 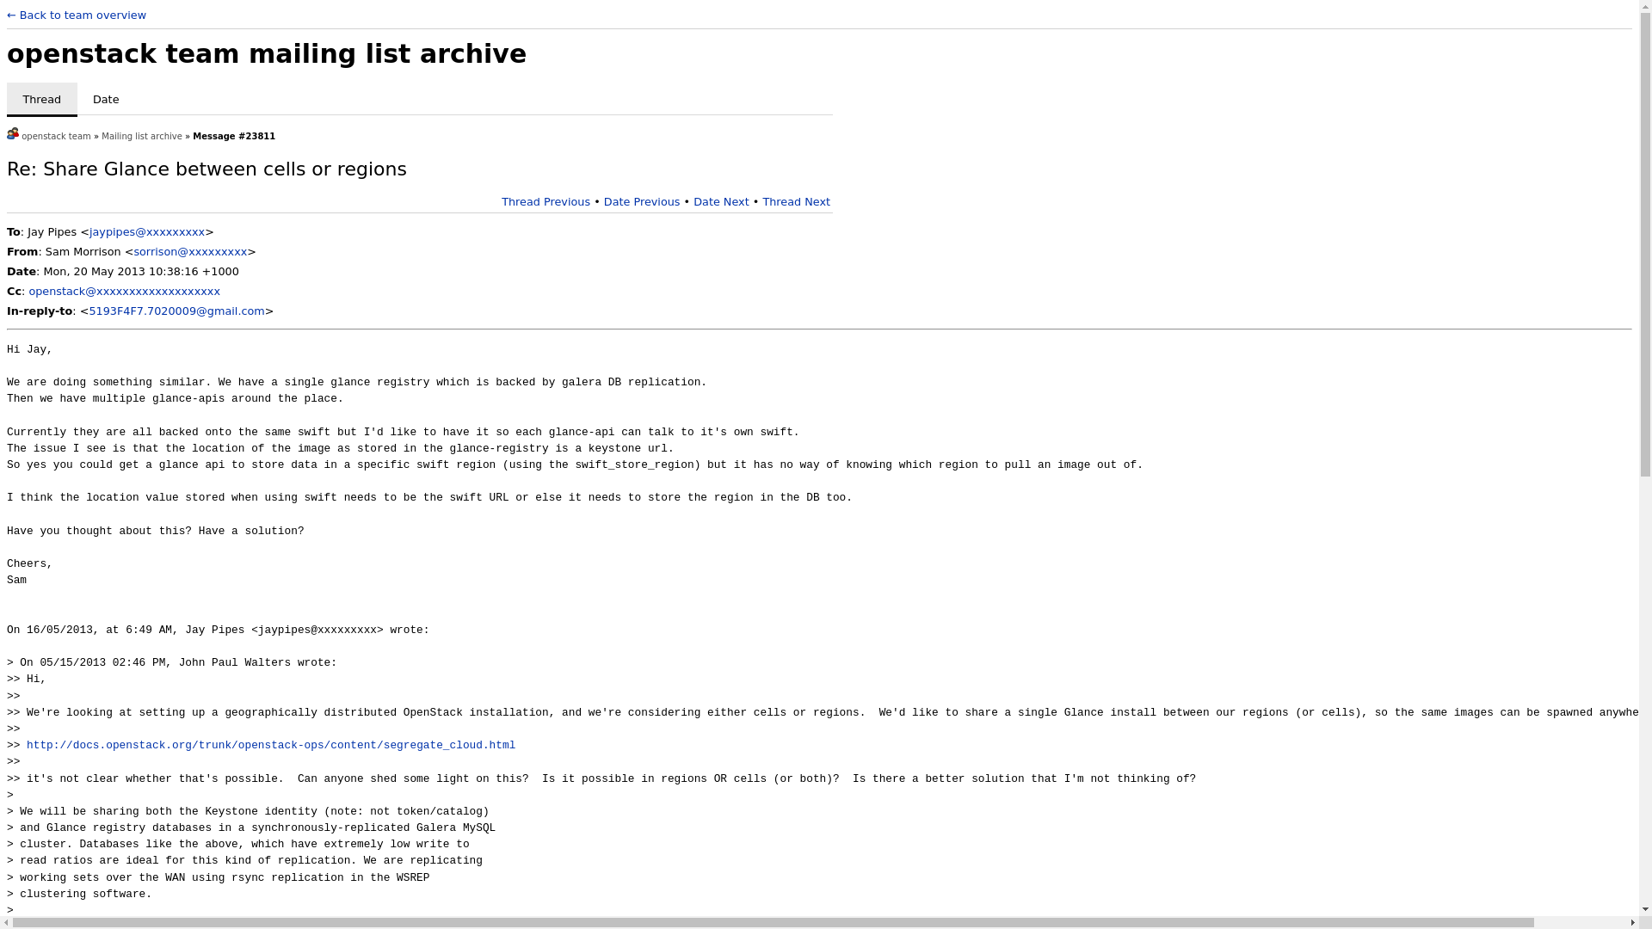 I want to click on Date Previous, so click(x=642, y=201).